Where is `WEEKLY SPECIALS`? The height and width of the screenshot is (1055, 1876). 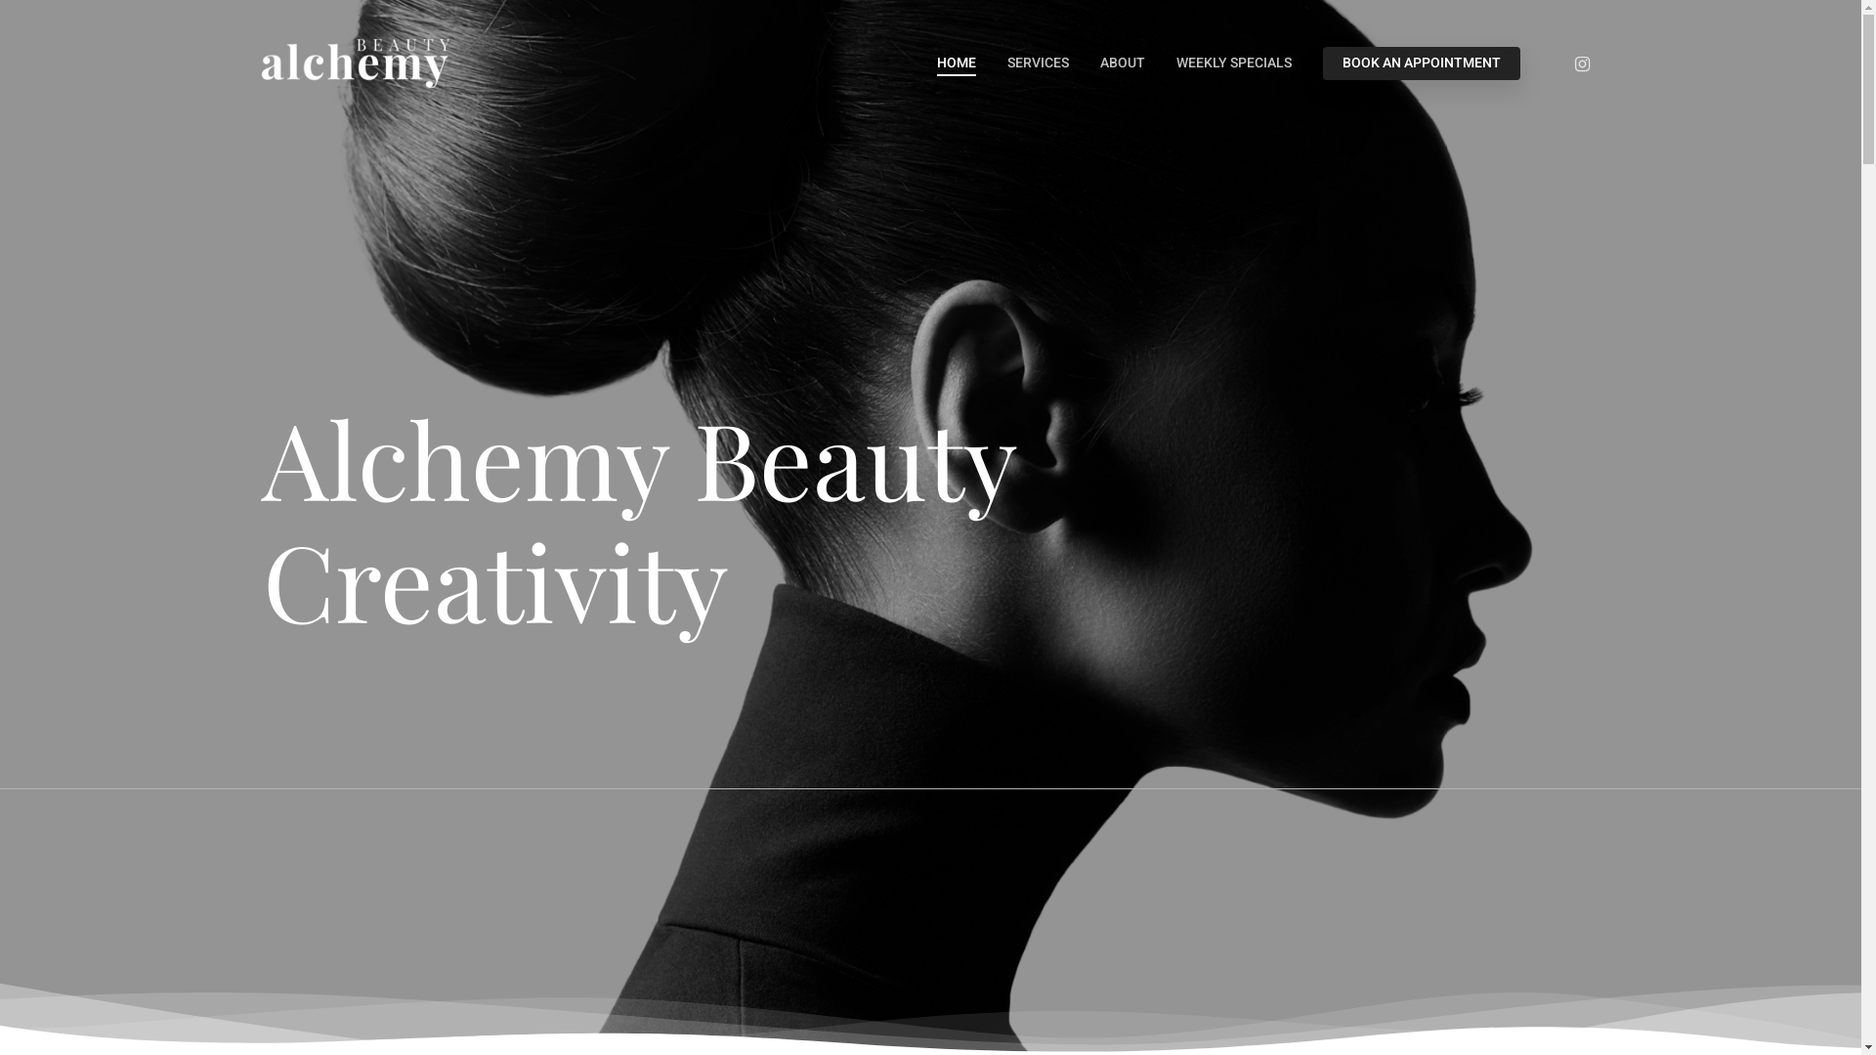
WEEKLY SPECIALS is located at coordinates (1234, 63).